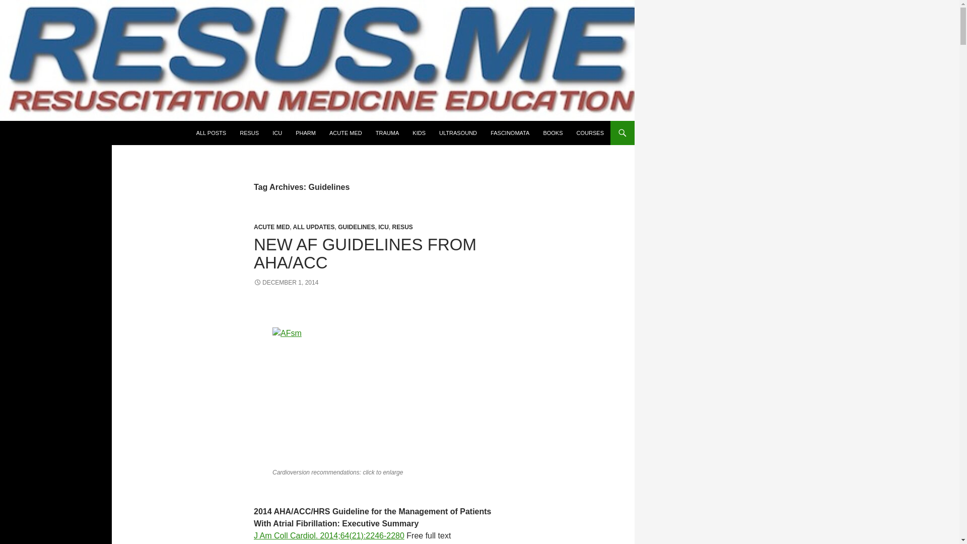 This screenshot has width=967, height=544. What do you see at coordinates (212, 133) in the screenshot?
I see `ALL POSTS` at bounding box center [212, 133].